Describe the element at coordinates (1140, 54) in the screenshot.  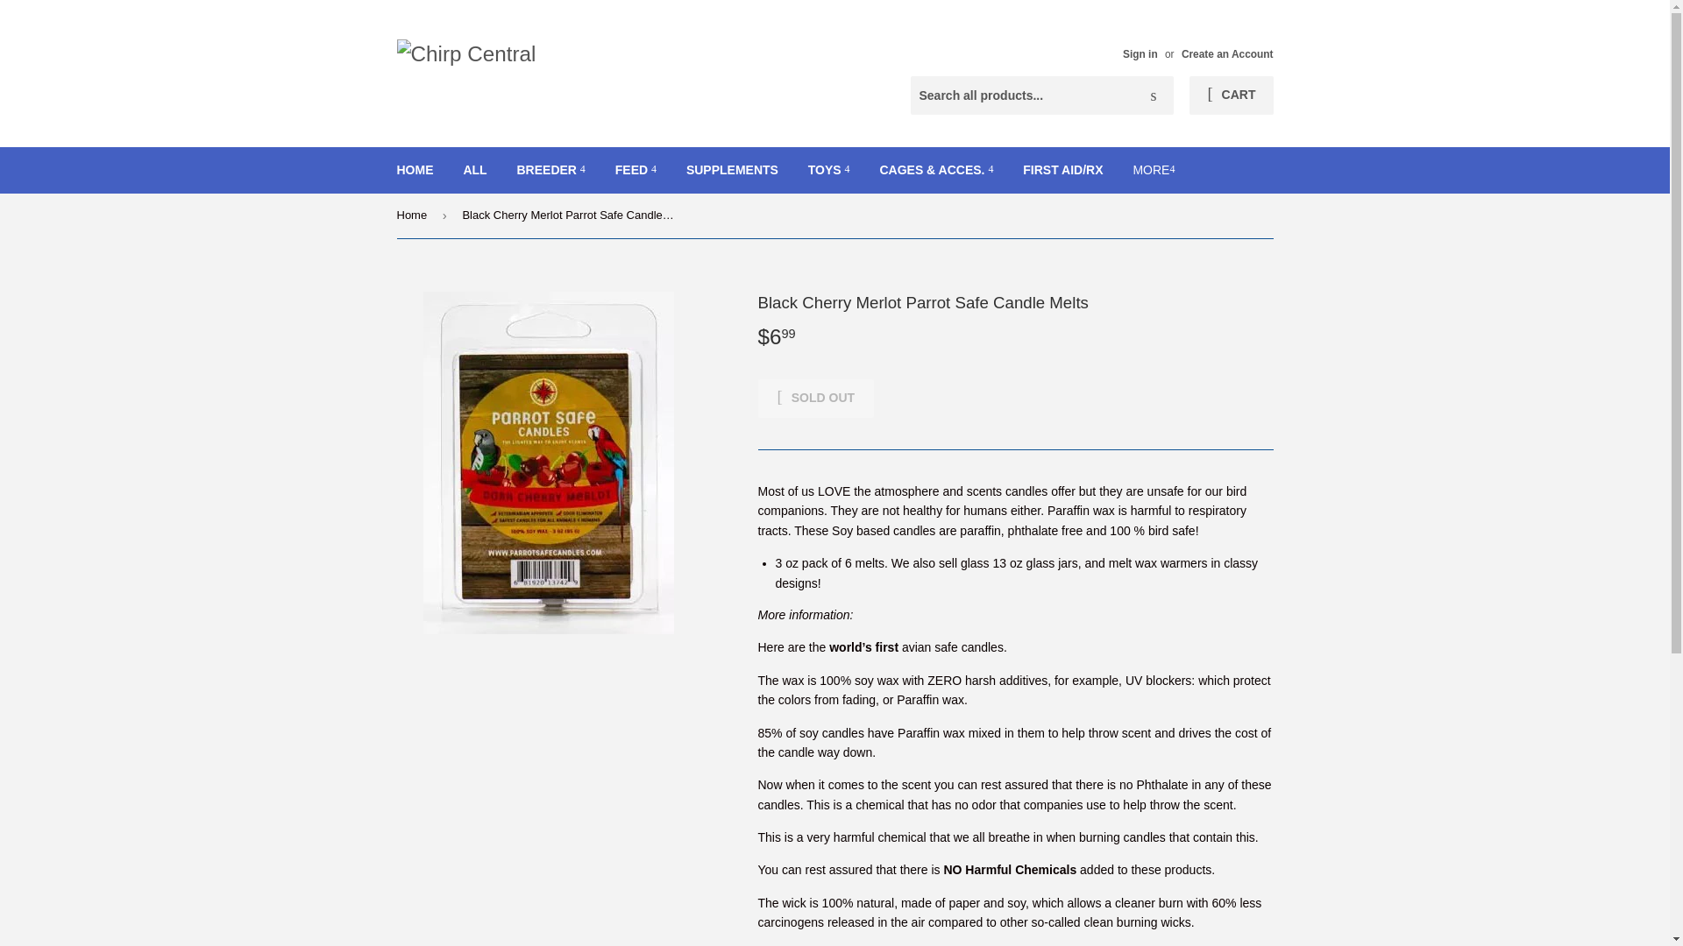
I see `Sign in` at that location.